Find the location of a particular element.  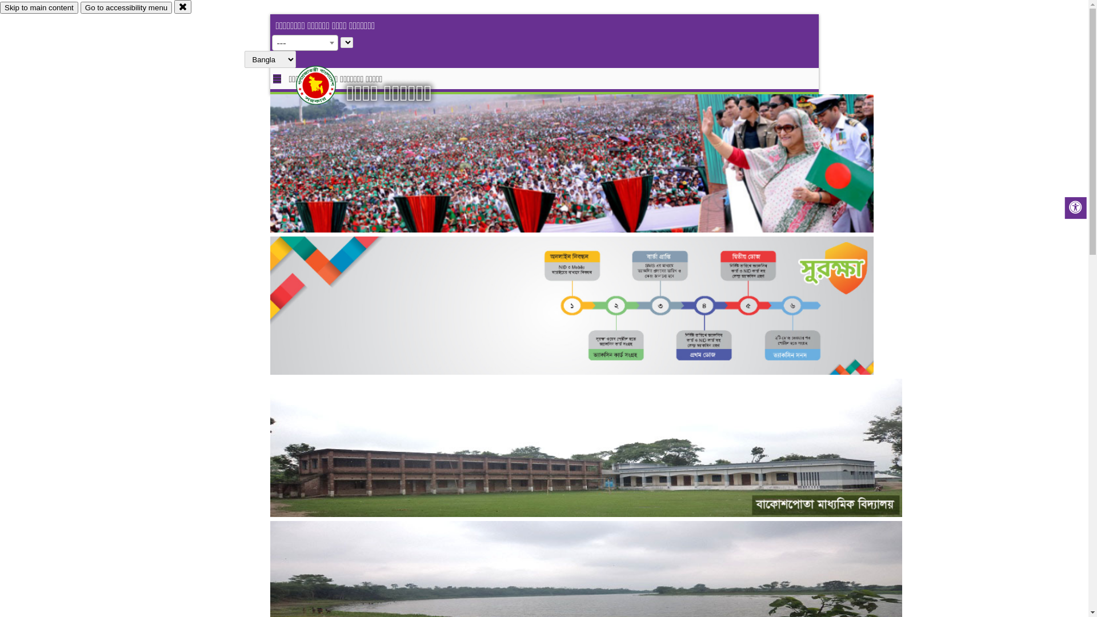


                
             is located at coordinates (326, 85).